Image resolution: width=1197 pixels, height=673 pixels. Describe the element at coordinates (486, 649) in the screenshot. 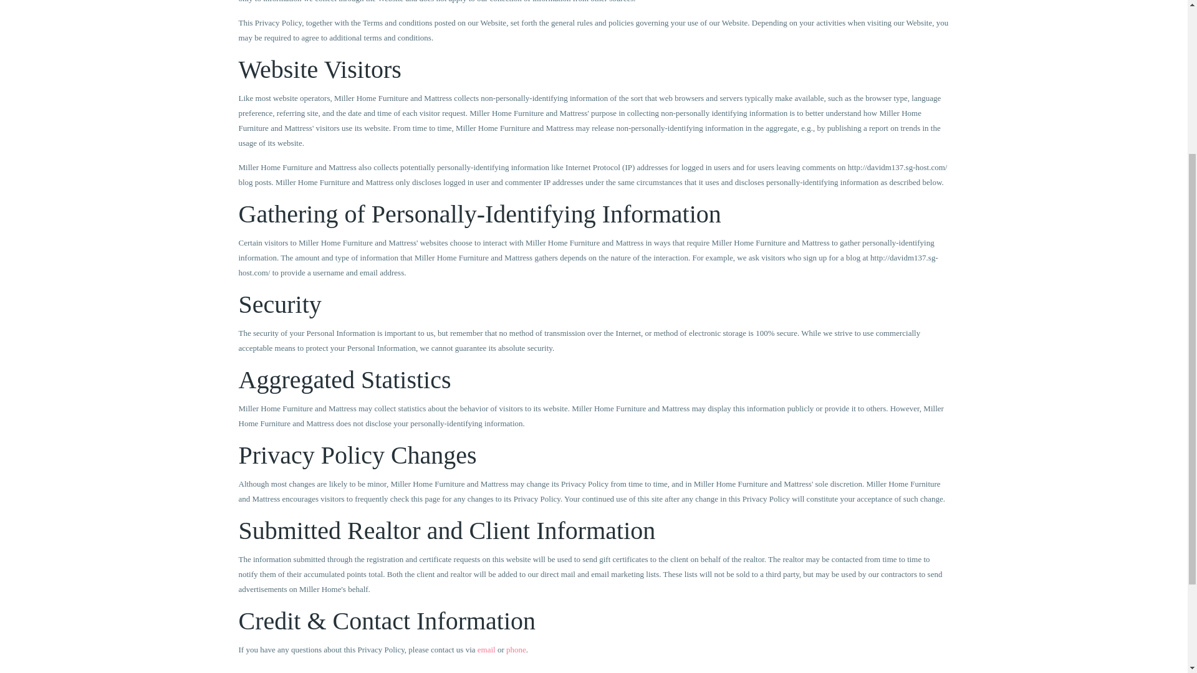

I see `email` at that location.